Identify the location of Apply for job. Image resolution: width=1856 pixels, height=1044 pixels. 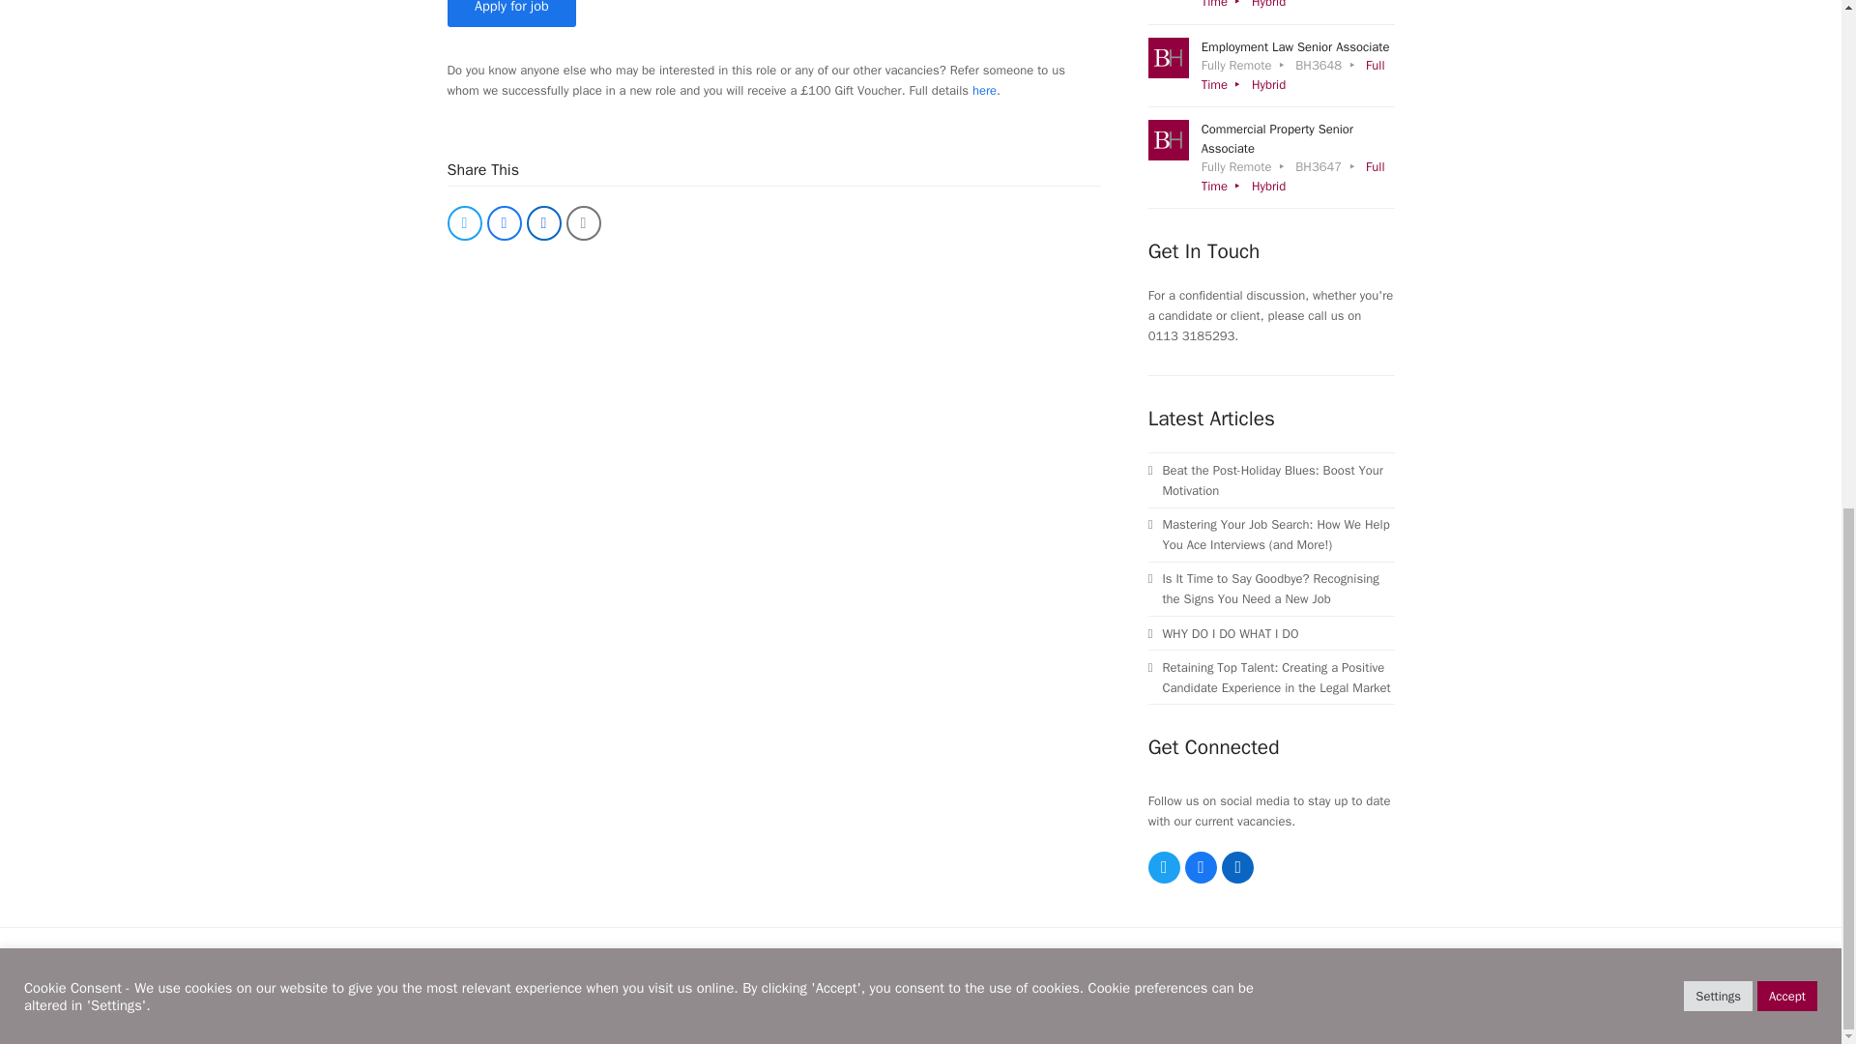
(510, 14).